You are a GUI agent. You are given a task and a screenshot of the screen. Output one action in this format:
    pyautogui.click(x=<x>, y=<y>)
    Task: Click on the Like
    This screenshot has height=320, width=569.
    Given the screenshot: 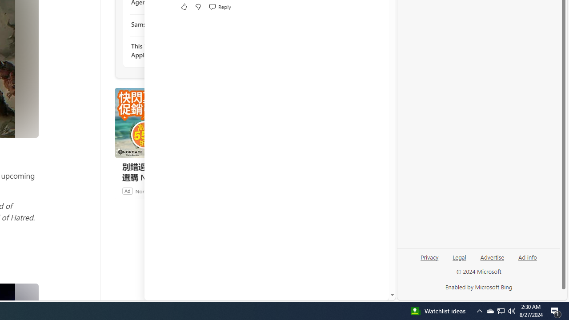 What is the action you would take?
    pyautogui.click(x=184, y=6)
    